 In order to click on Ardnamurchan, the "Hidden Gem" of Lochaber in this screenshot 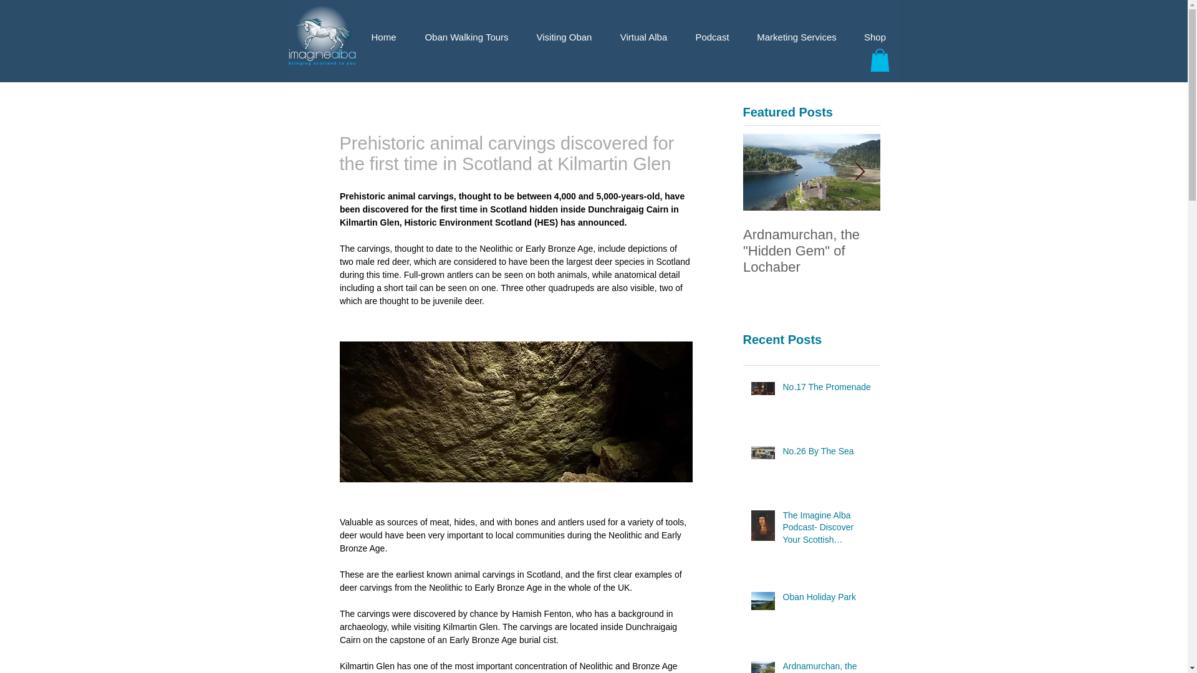, I will do `click(827, 667)`.